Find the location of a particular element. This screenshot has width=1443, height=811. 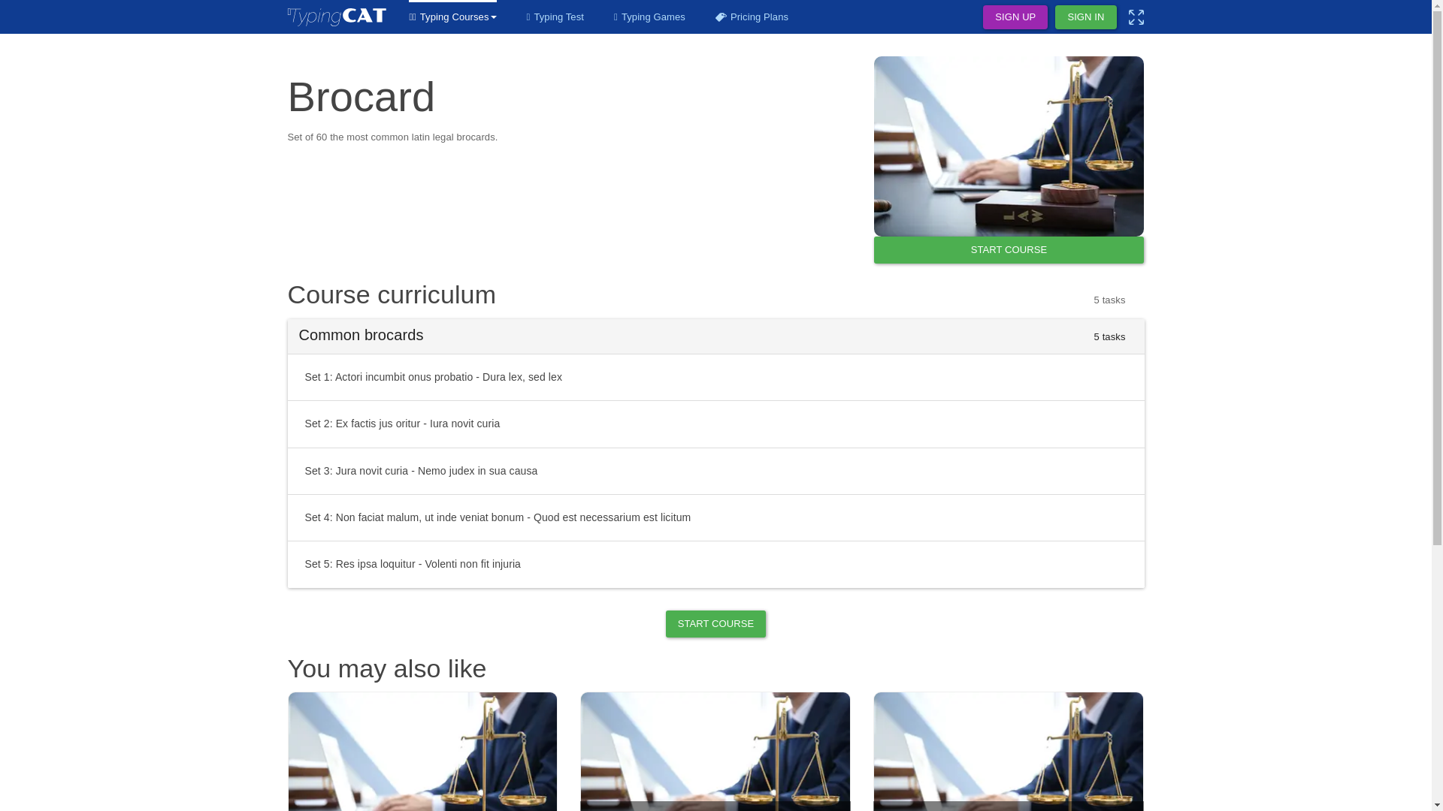

Pricing Plans is located at coordinates (752, 17).